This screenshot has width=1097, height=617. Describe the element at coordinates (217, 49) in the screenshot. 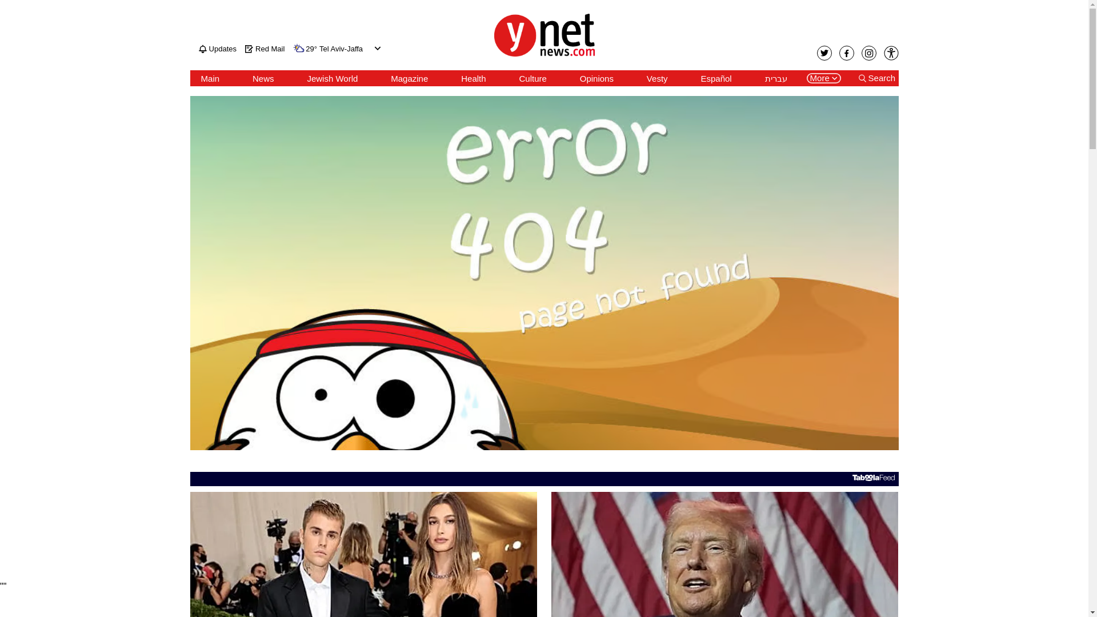

I see `Updates` at that location.